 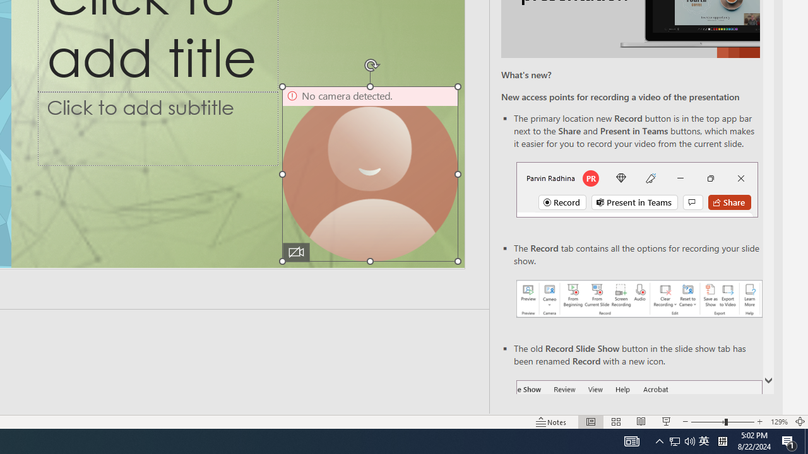 I want to click on Zoom Out, so click(x=708, y=421).